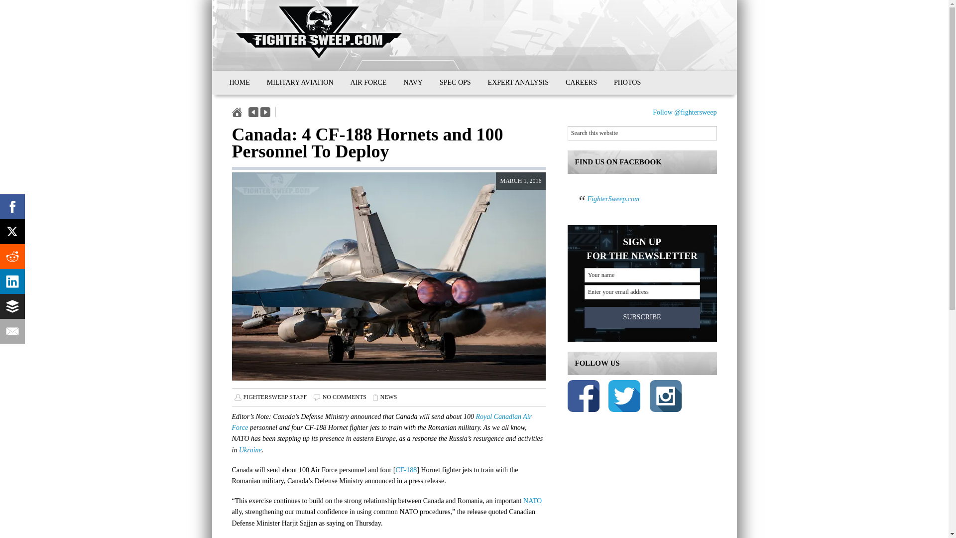  Describe the element at coordinates (250, 450) in the screenshot. I see `Ukraine` at that location.